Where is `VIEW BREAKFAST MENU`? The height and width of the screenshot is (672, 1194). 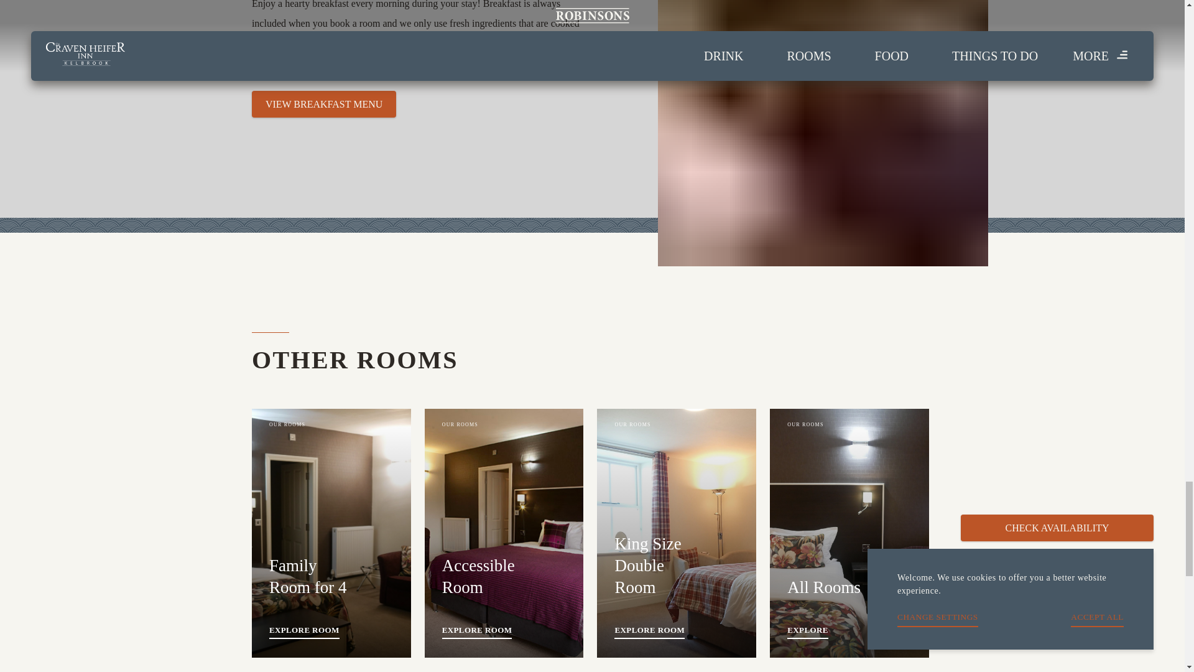 VIEW BREAKFAST MENU is located at coordinates (324, 103).